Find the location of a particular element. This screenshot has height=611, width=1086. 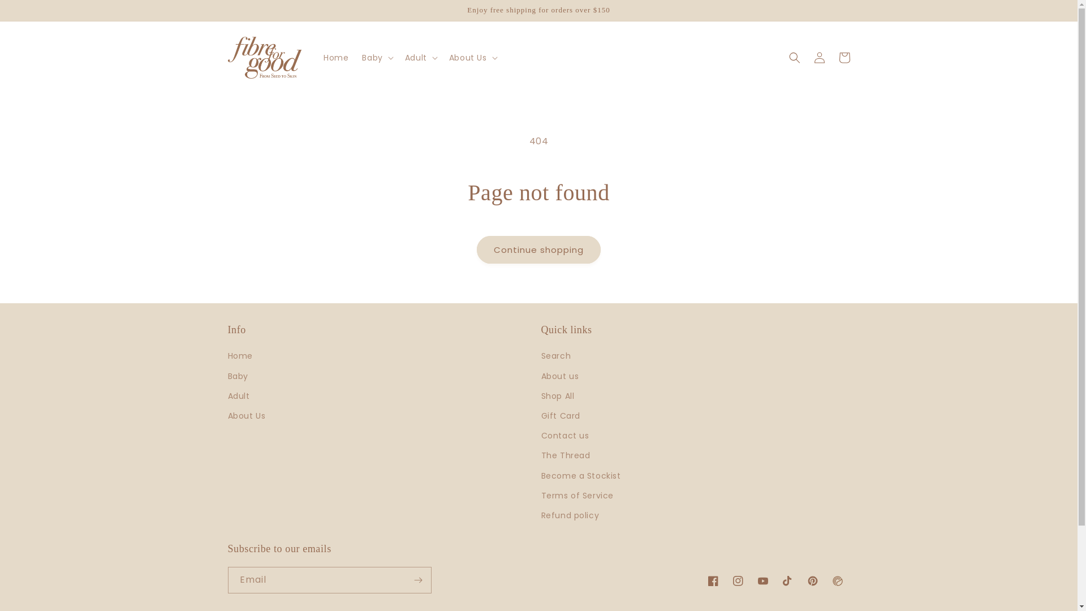

Log in is located at coordinates (819, 58).